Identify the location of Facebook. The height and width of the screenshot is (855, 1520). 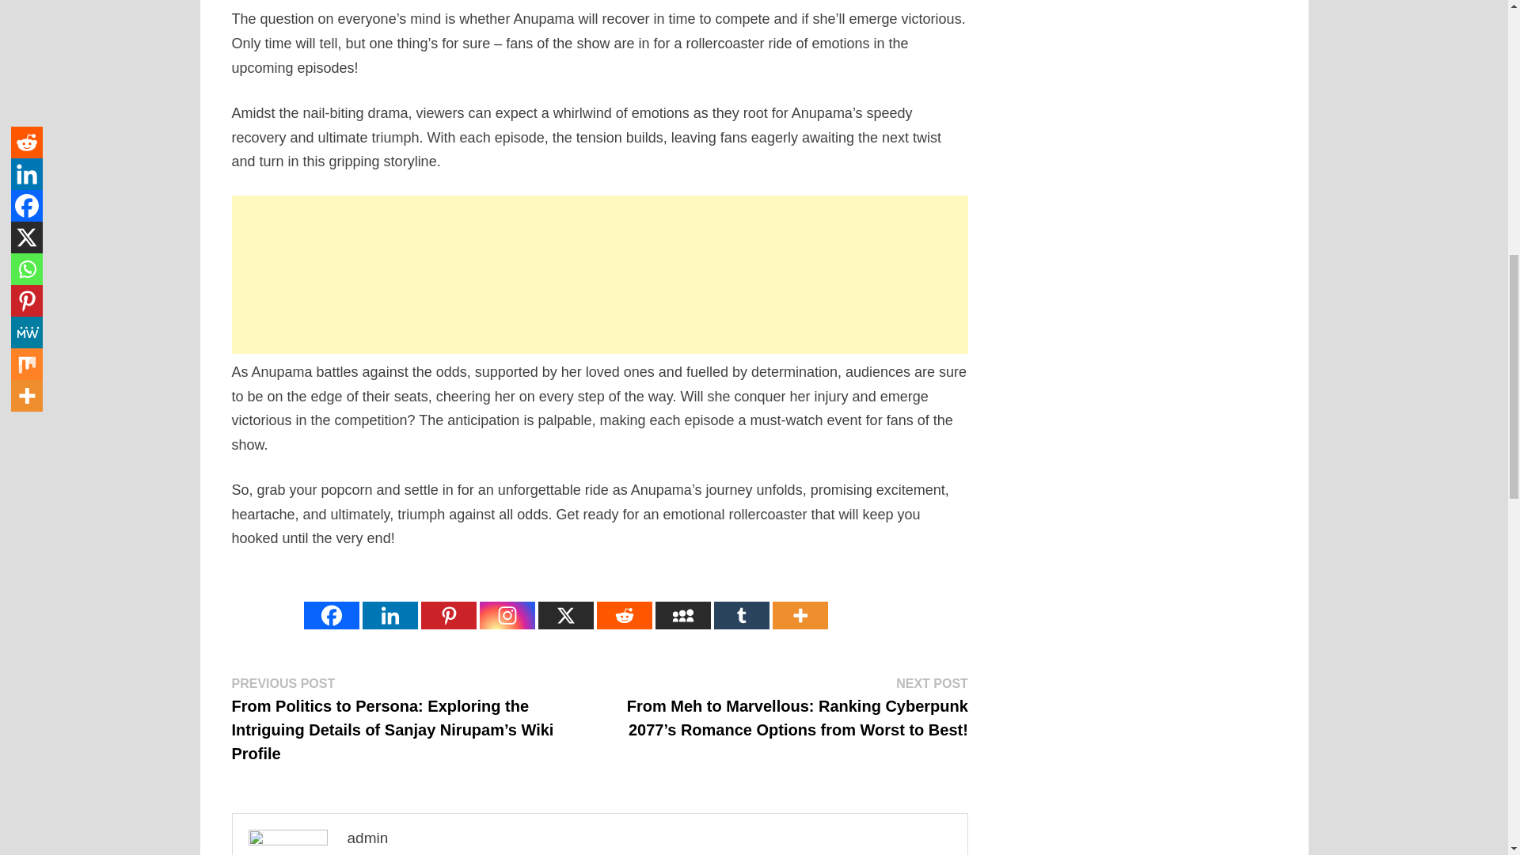
(331, 602).